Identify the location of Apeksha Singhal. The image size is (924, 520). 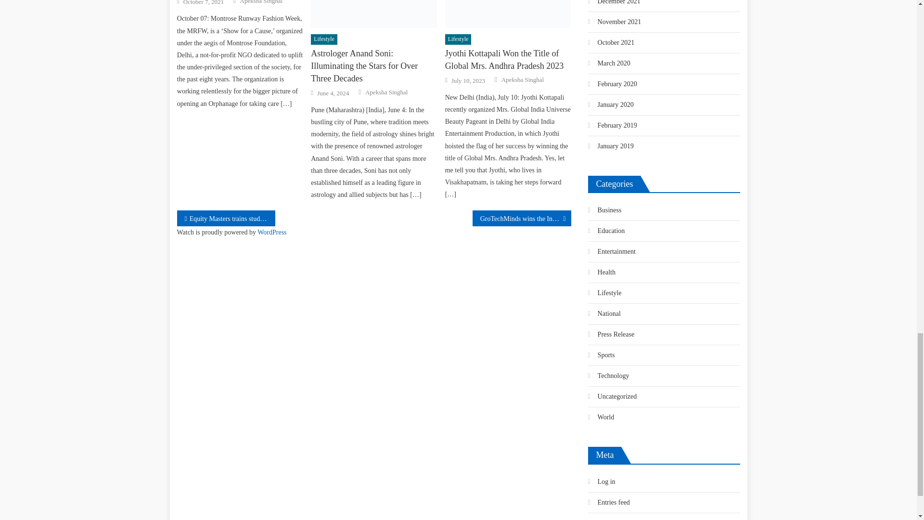
(261, 2).